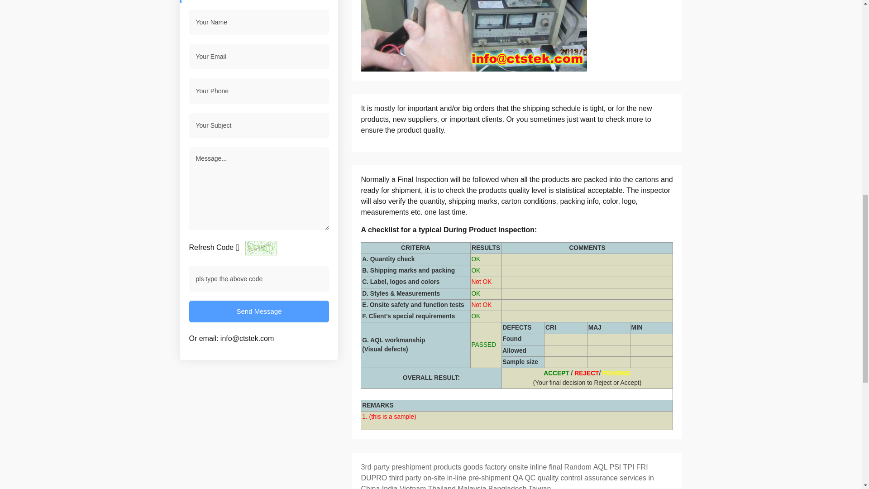  I want to click on During Product Inspection, so click(489, 230).